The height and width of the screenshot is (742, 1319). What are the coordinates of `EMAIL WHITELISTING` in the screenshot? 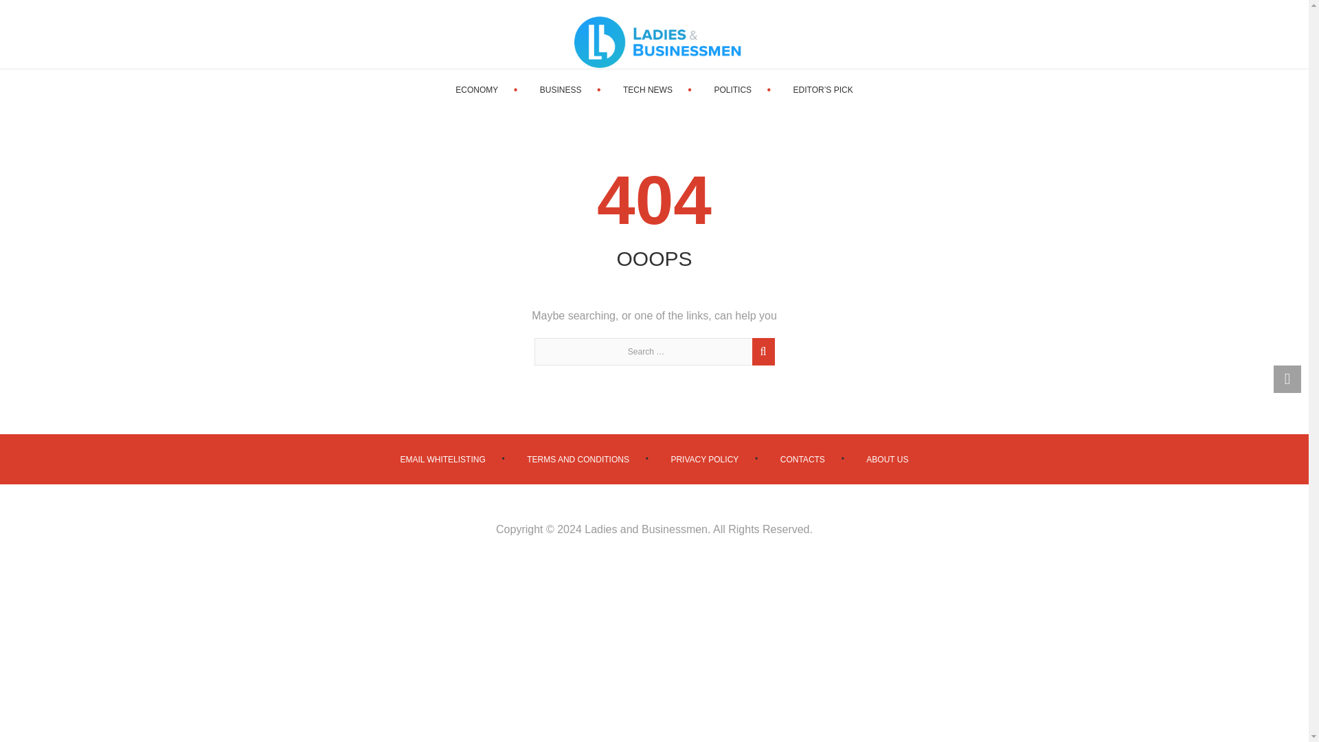 It's located at (442, 460).